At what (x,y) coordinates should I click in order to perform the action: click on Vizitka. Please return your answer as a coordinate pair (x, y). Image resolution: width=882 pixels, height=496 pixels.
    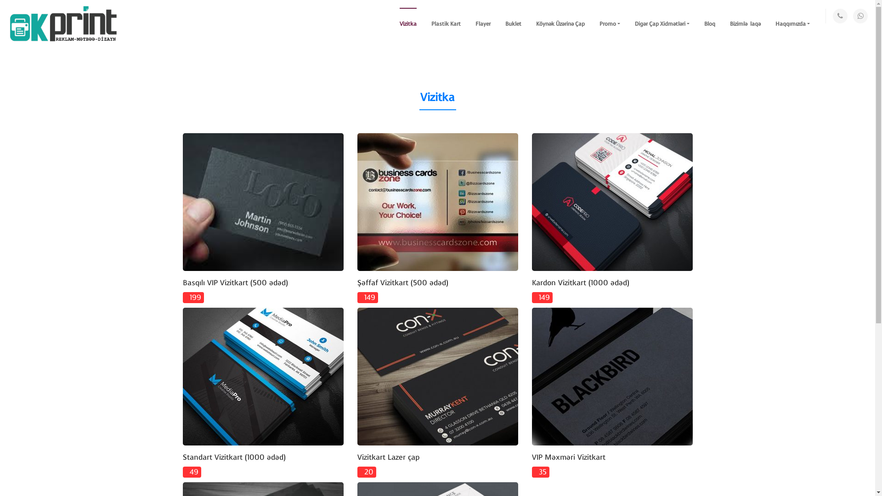
    Looking at the image, I should click on (408, 24).